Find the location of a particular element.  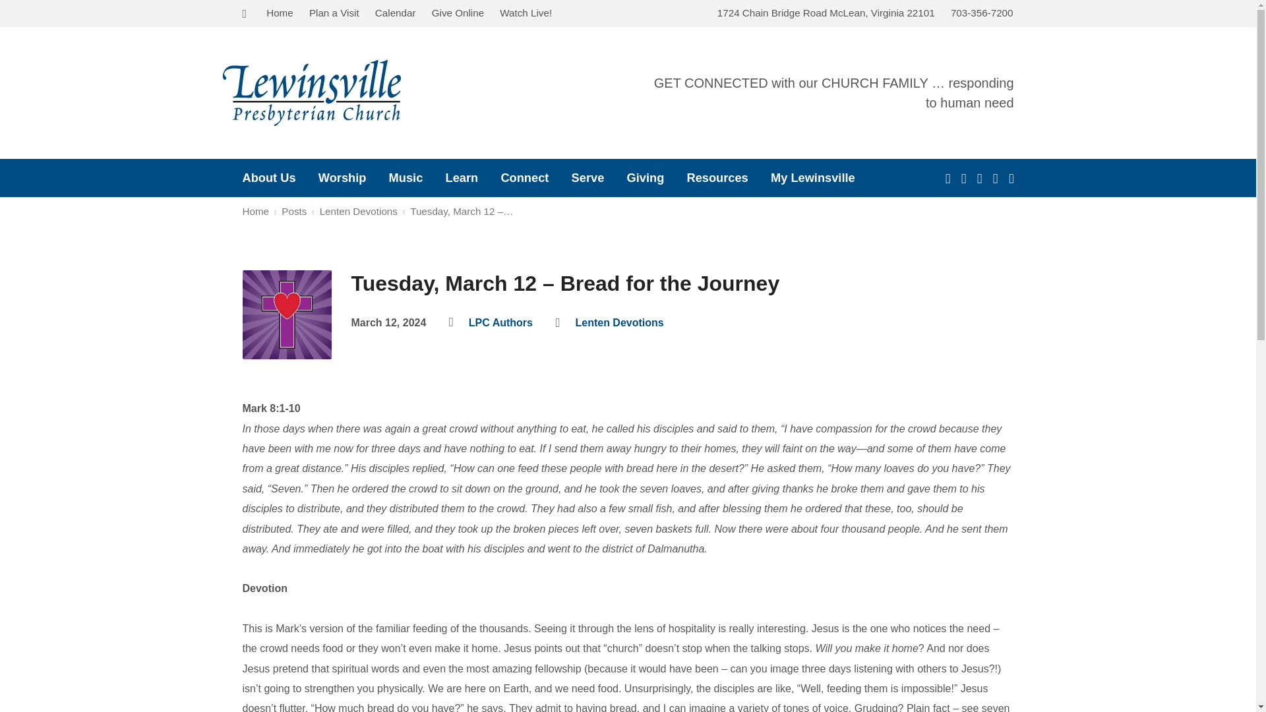

Music is located at coordinates (406, 178).